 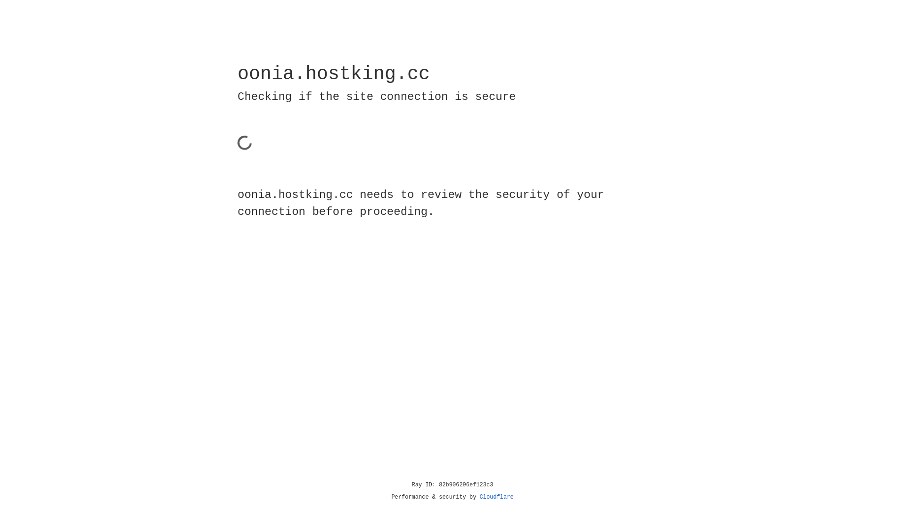 What do you see at coordinates (497, 497) in the screenshot?
I see `Cloudflare` at bounding box center [497, 497].